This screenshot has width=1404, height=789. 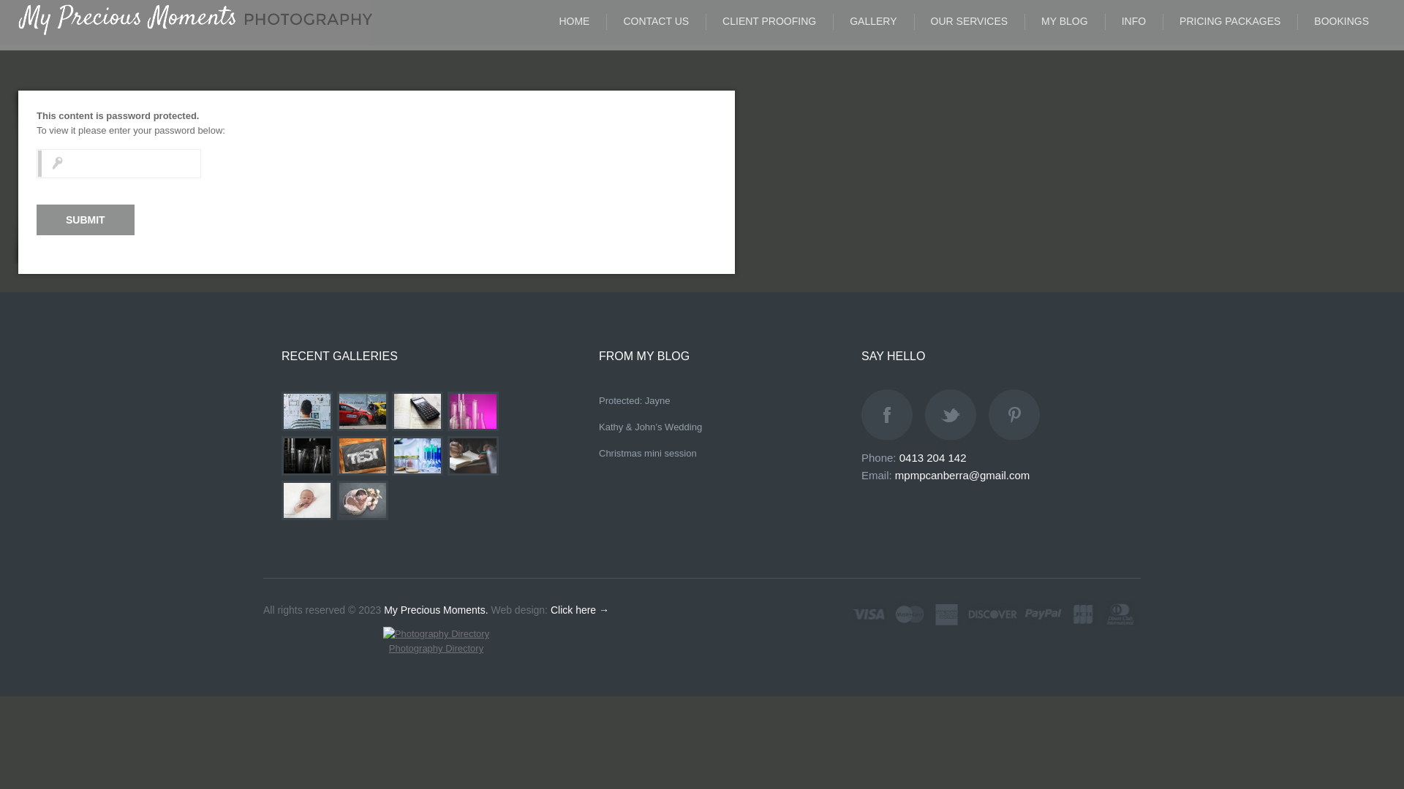 I want to click on calculator-scientific, so click(x=418, y=411).